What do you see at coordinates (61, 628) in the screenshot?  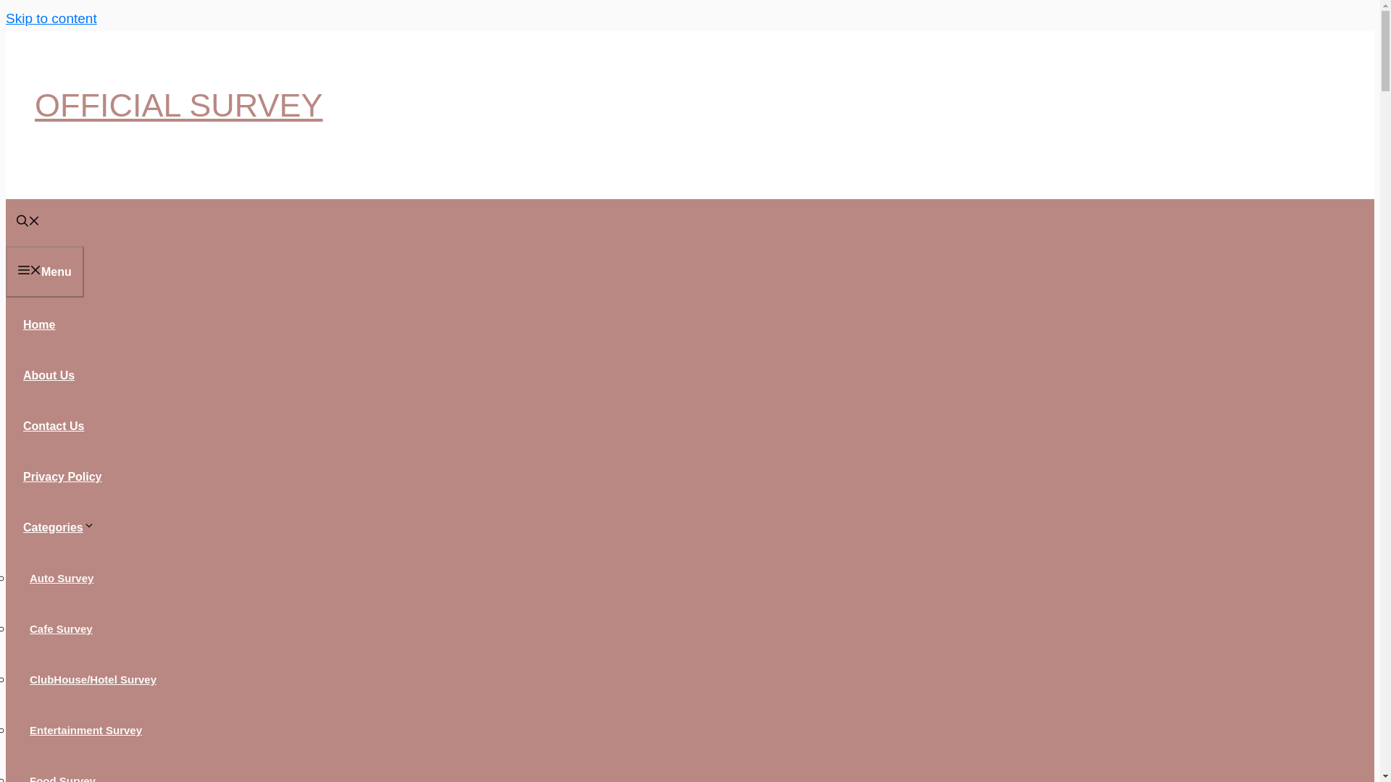 I see `Cafe Survey` at bounding box center [61, 628].